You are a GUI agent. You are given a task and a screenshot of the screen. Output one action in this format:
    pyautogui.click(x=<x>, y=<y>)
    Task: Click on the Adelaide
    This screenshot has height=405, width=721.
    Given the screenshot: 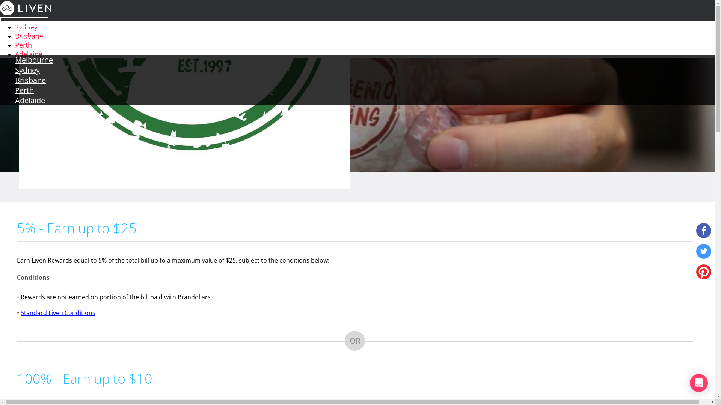 What is the action you would take?
    pyautogui.click(x=30, y=100)
    